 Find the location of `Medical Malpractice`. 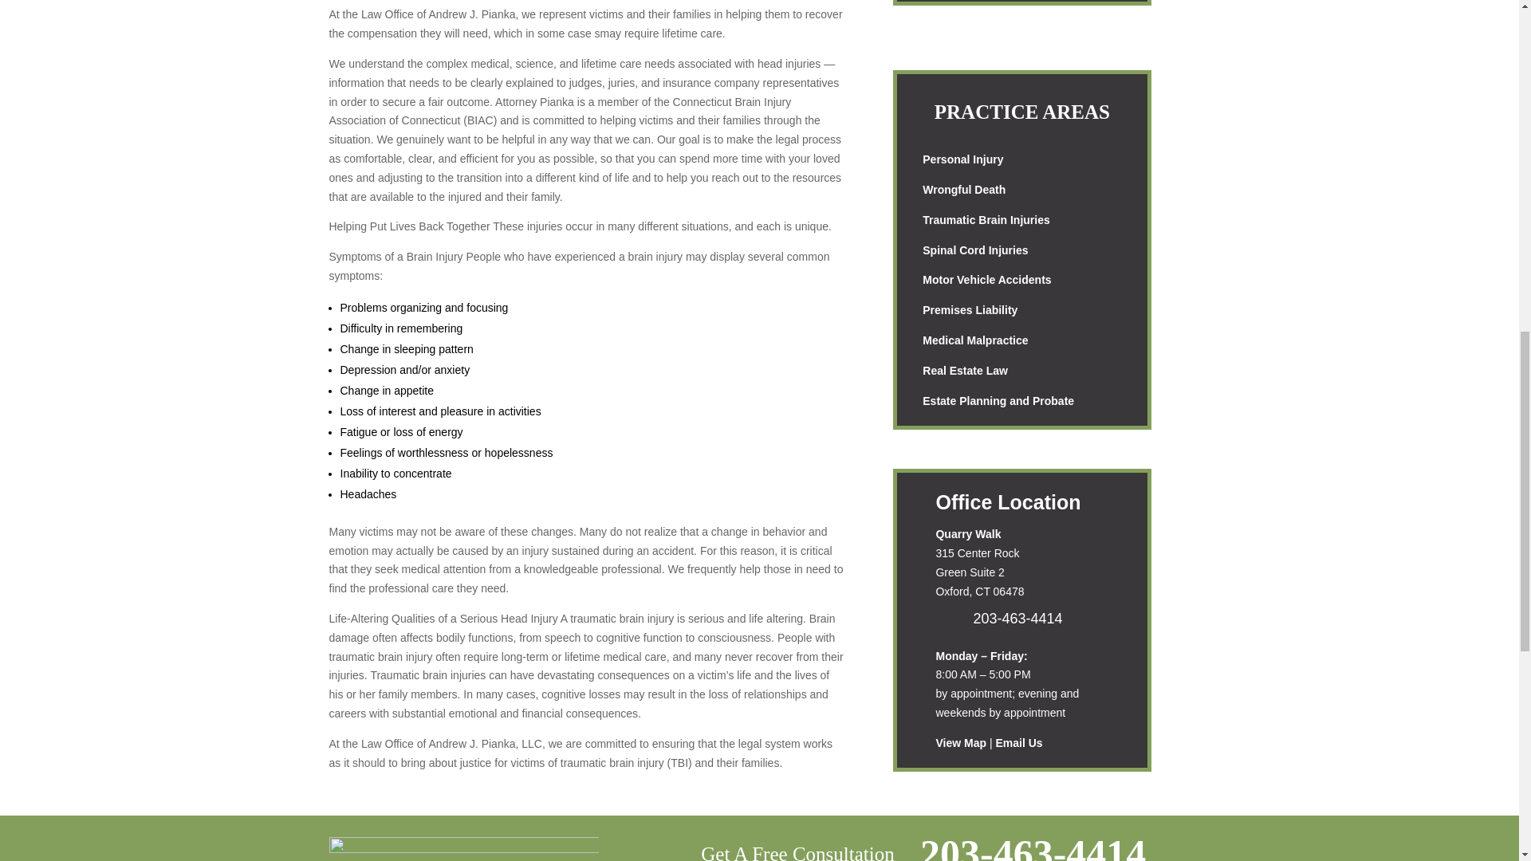

Medical Malpractice is located at coordinates (974, 340).